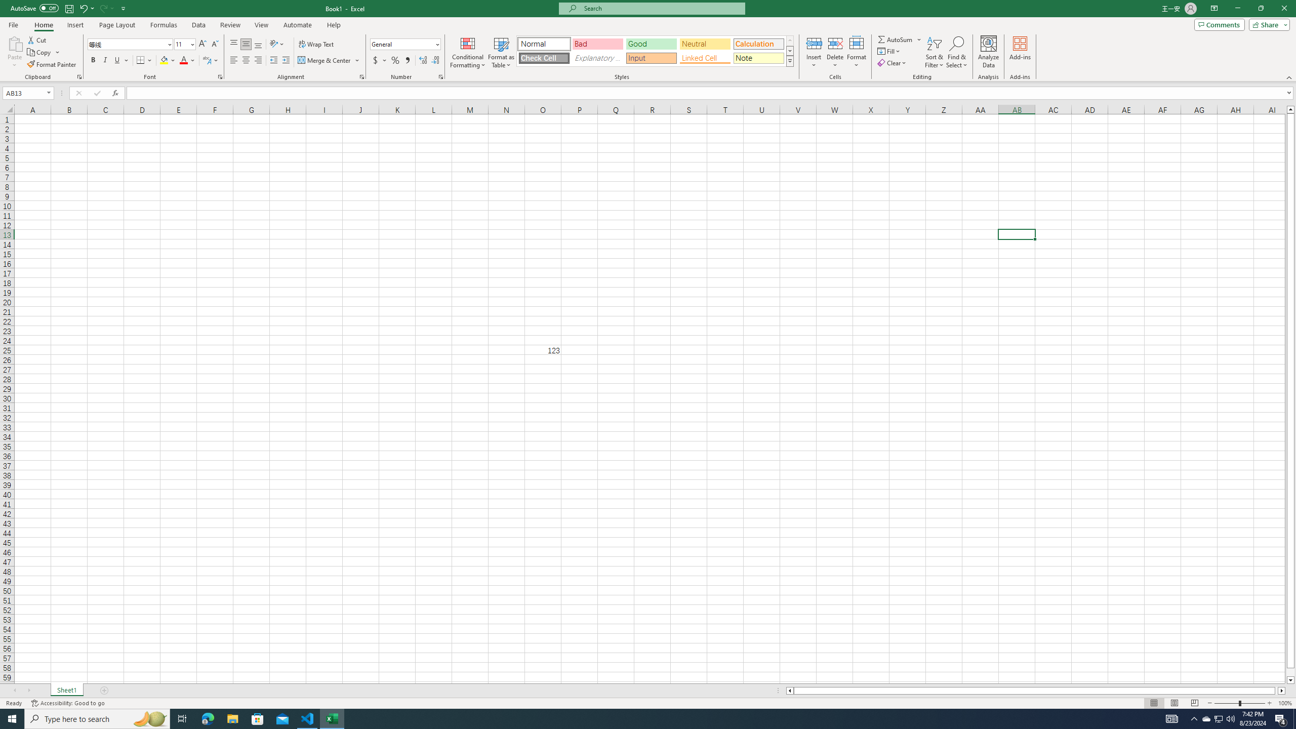 This screenshot has height=729, width=1296. Describe the element at coordinates (104, 691) in the screenshot. I see `Add Sheet` at that location.